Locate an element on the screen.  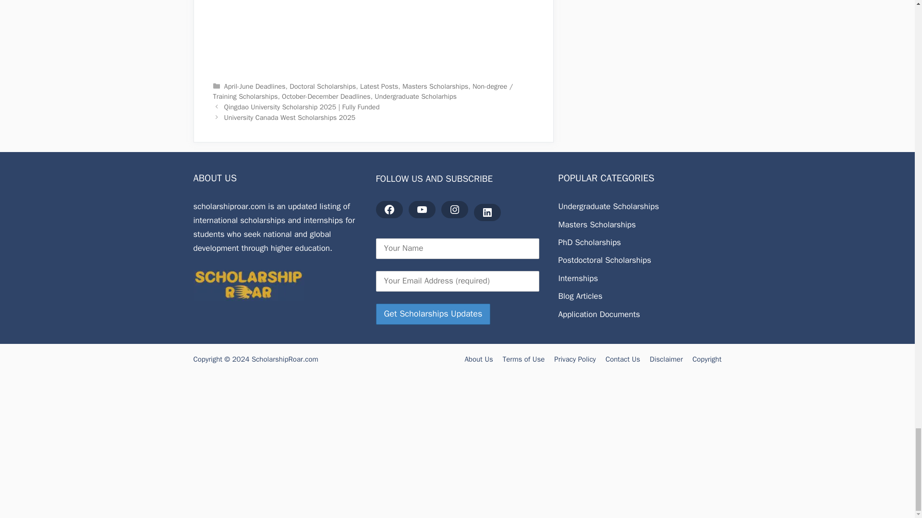
Doctoral Scholarships is located at coordinates (323, 86).